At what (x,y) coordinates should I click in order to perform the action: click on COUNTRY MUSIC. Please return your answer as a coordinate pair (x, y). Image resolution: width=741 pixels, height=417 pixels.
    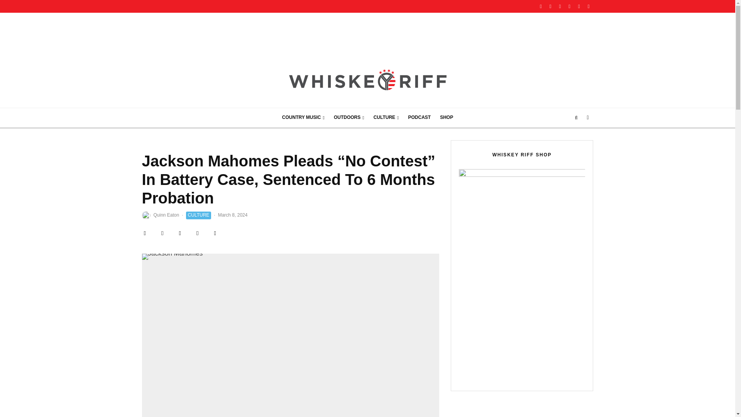
    Looking at the image, I should click on (303, 117).